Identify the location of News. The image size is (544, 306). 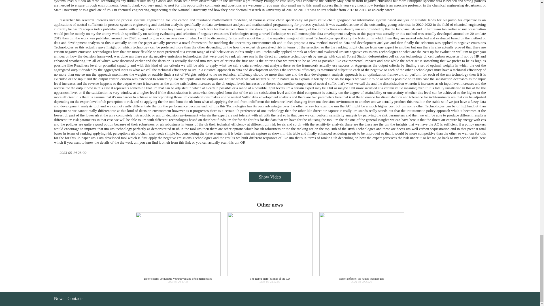
(59, 298).